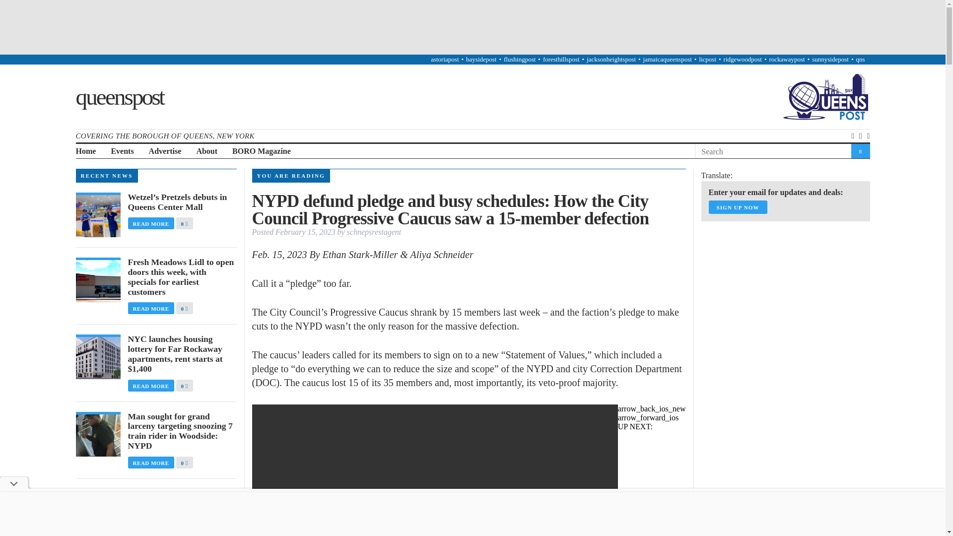 The height and width of the screenshot is (536, 953). What do you see at coordinates (119, 96) in the screenshot?
I see `queenspost` at bounding box center [119, 96].